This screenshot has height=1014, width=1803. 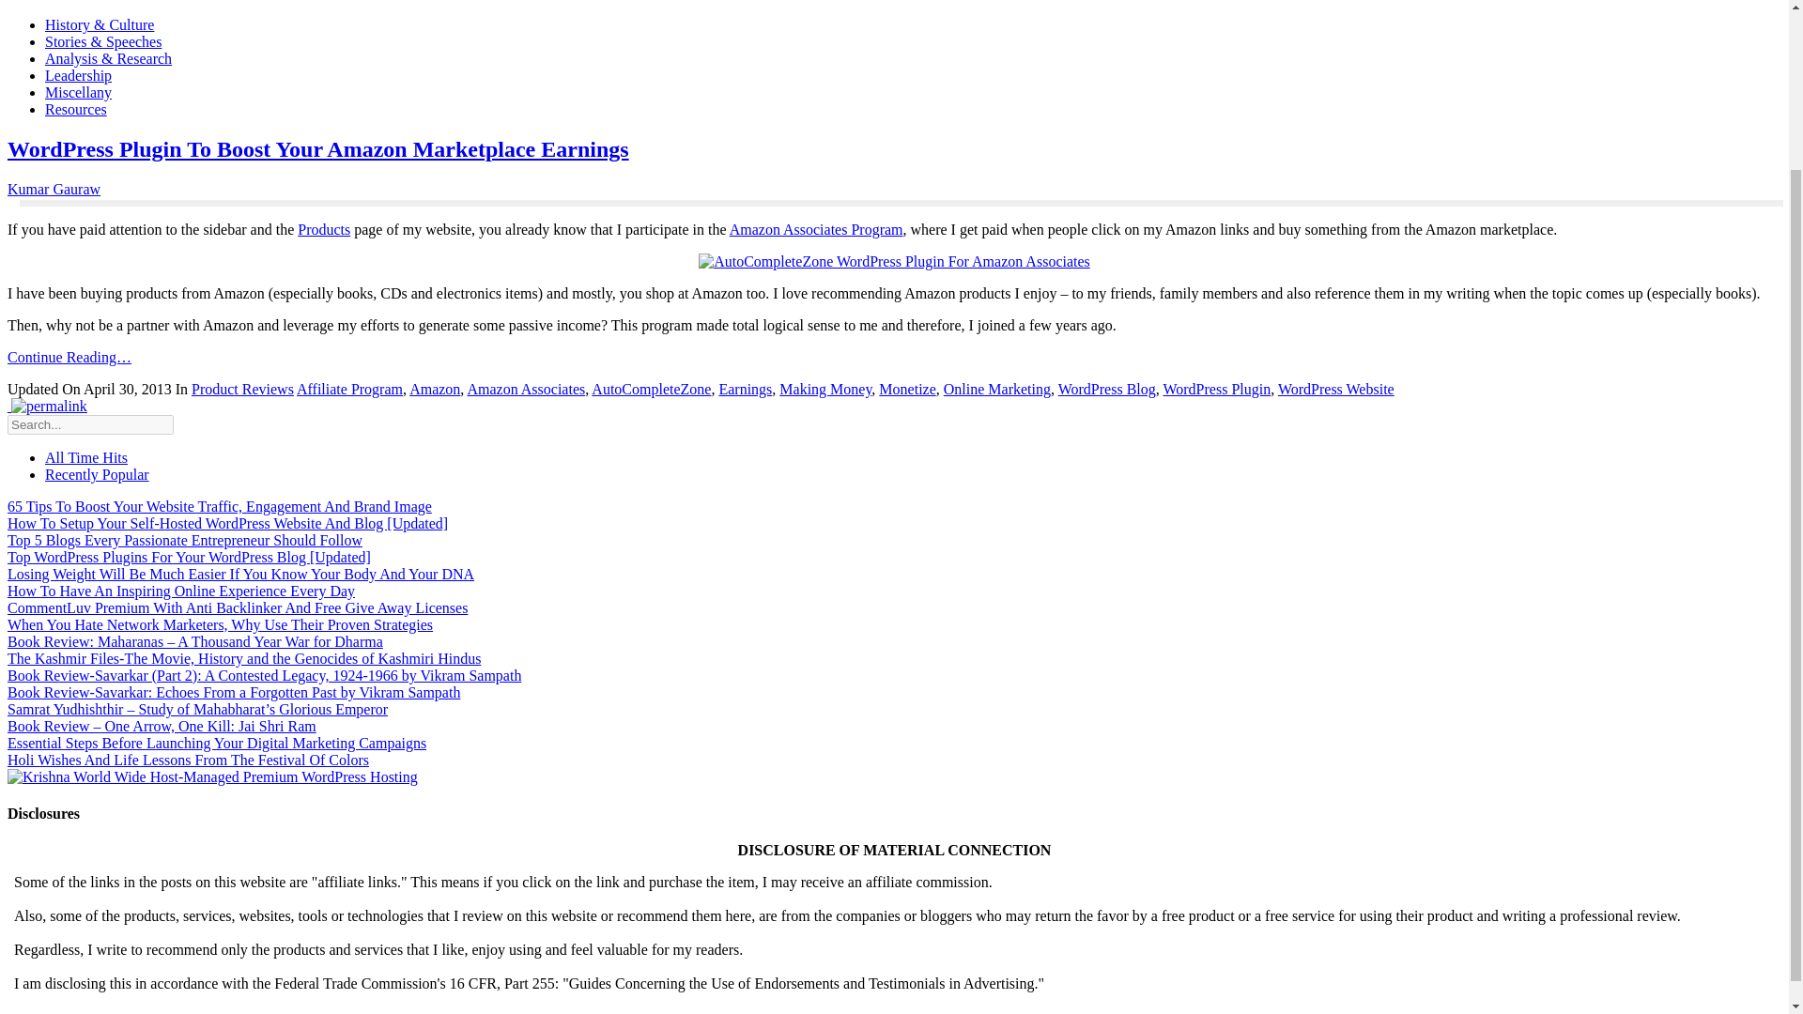 What do you see at coordinates (75, 109) in the screenshot?
I see `Resources` at bounding box center [75, 109].